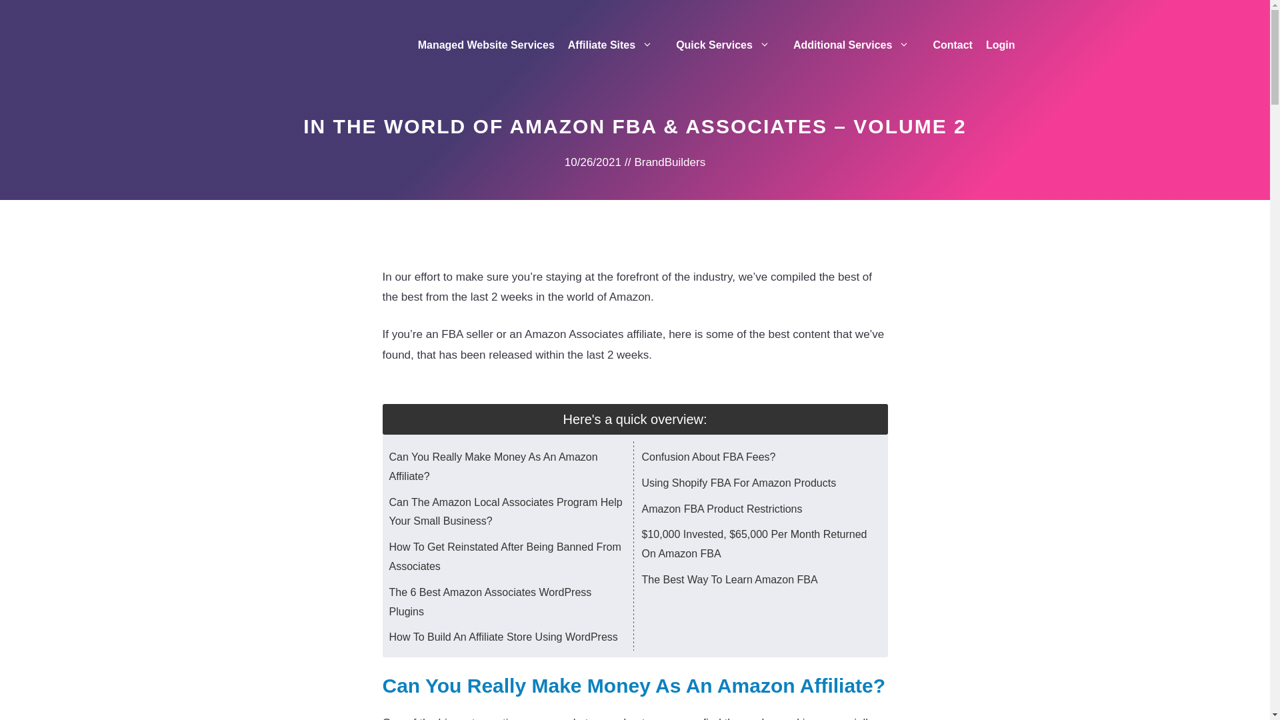 The width and height of the screenshot is (1280, 720). What do you see at coordinates (857, 45) in the screenshot?
I see `Additional Services` at bounding box center [857, 45].